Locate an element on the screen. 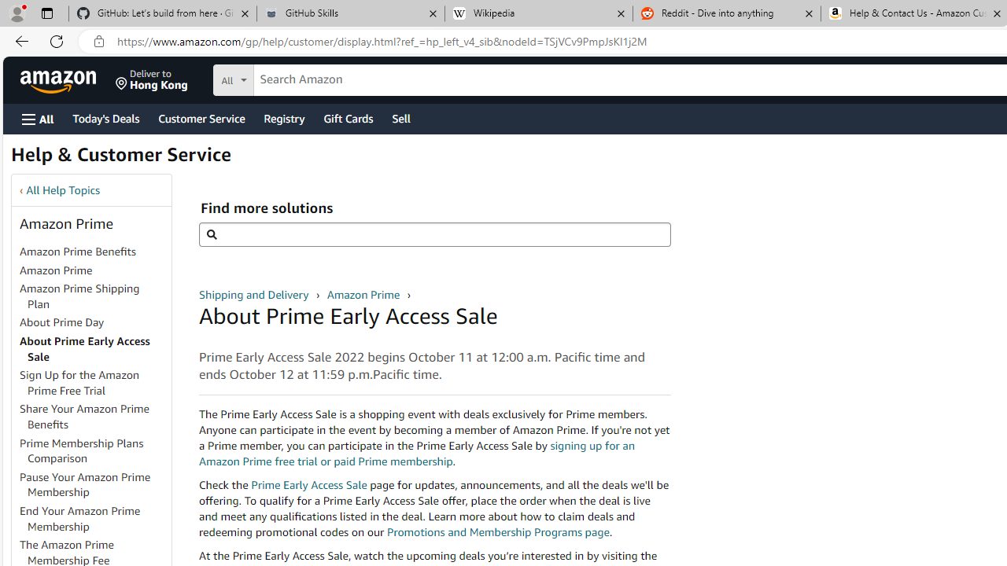  Amazon Prime is located at coordinates (56, 270).